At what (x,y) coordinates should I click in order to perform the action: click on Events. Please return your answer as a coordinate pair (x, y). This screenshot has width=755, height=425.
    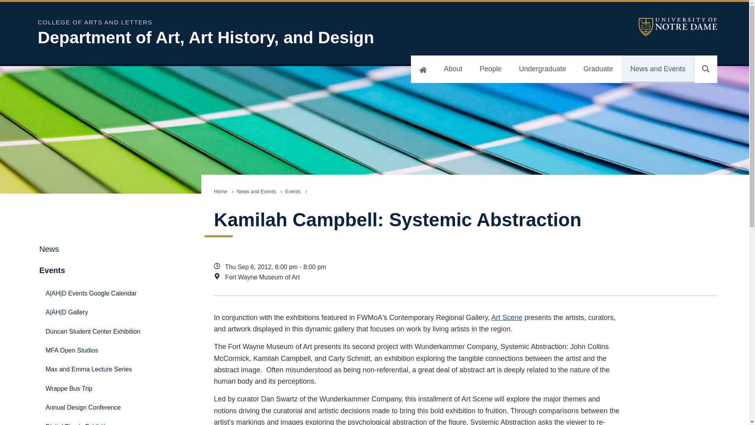
    Looking at the image, I should click on (293, 191).